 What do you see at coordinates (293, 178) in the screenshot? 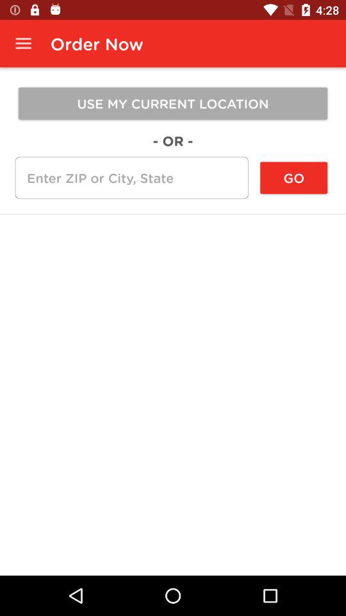
I see `press the icon below the use my current icon` at bounding box center [293, 178].